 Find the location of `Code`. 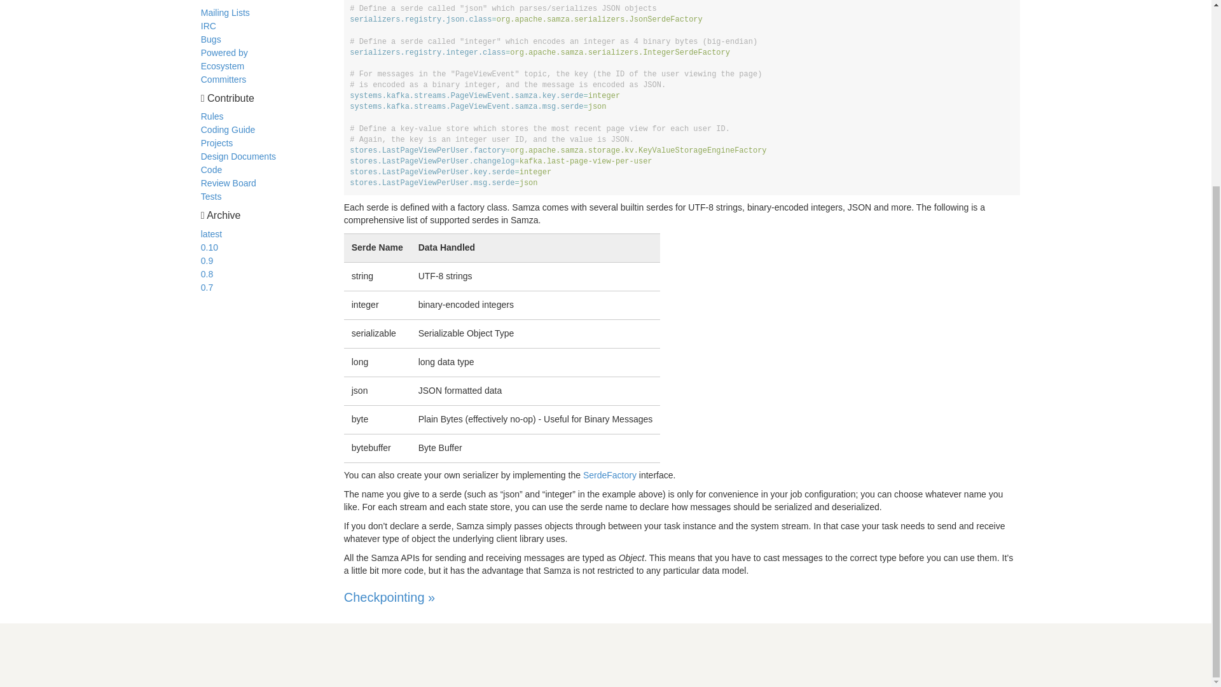

Code is located at coordinates (211, 170).